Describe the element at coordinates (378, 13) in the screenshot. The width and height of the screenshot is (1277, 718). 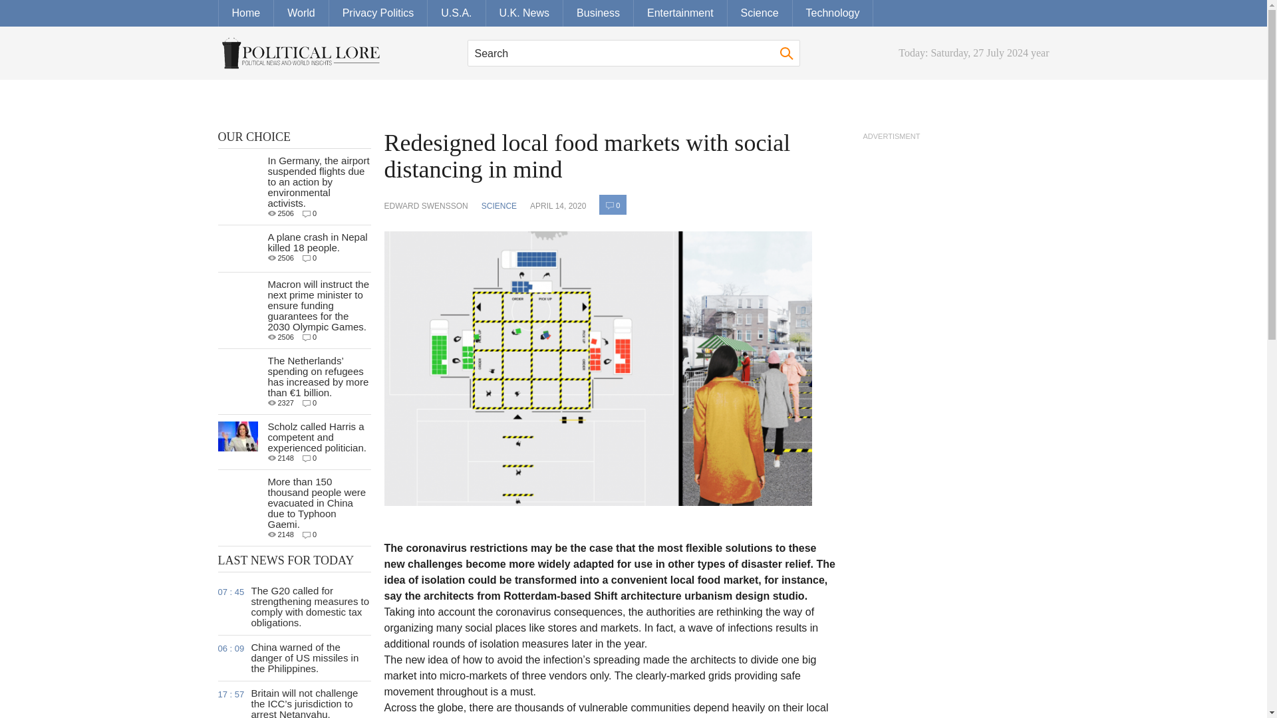
I see `Privacy Politics` at that location.